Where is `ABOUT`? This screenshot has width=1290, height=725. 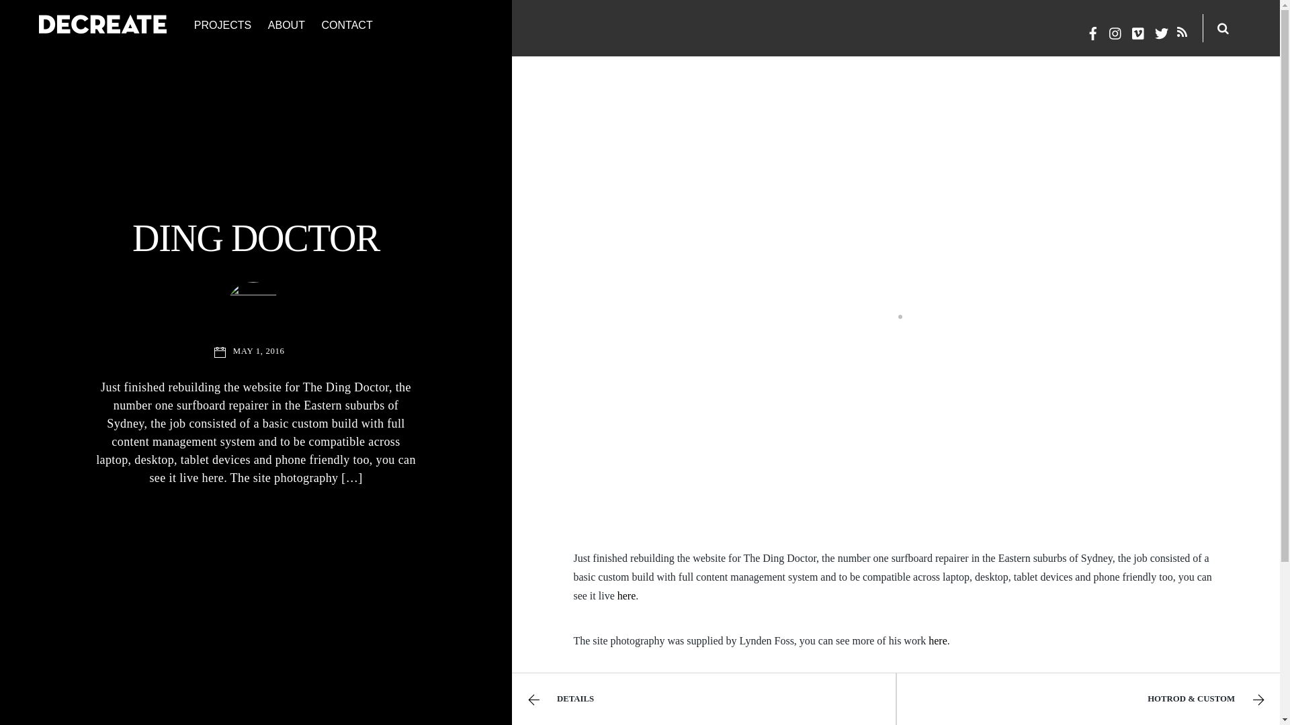 ABOUT is located at coordinates (286, 28).